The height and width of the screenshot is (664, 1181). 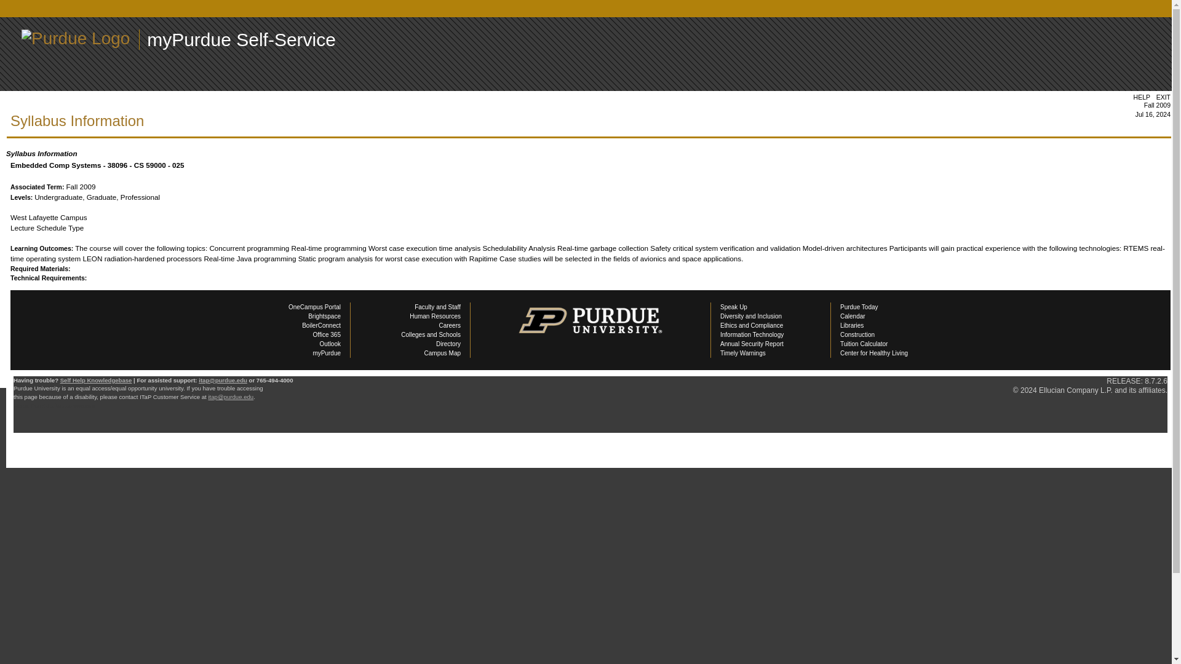 What do you see at coordinates (851, 325) in the screenshot?
I see `Libraries` at bounding box center [851, 325].